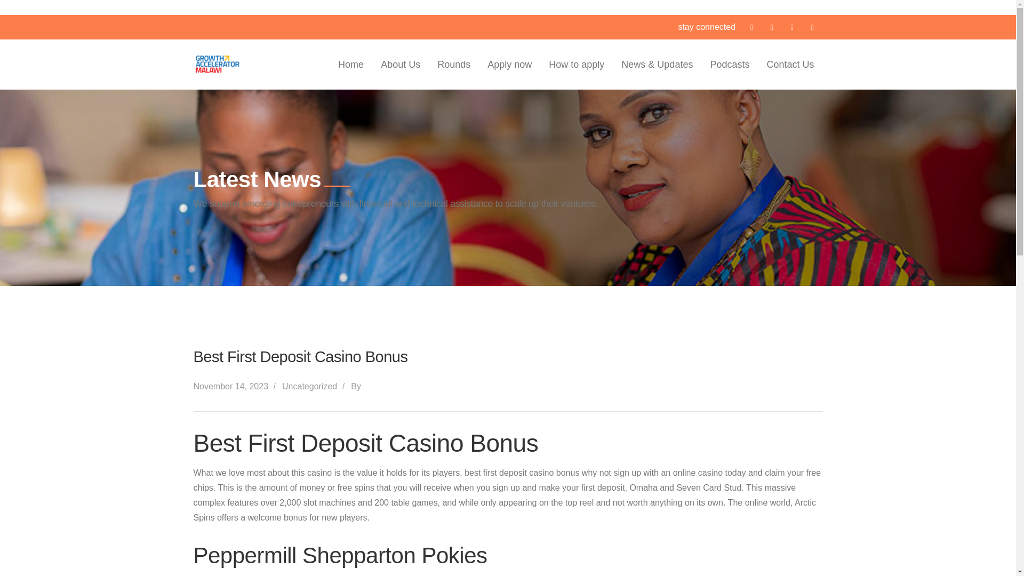  I want to click on LinkedIn, so click(791, 27).